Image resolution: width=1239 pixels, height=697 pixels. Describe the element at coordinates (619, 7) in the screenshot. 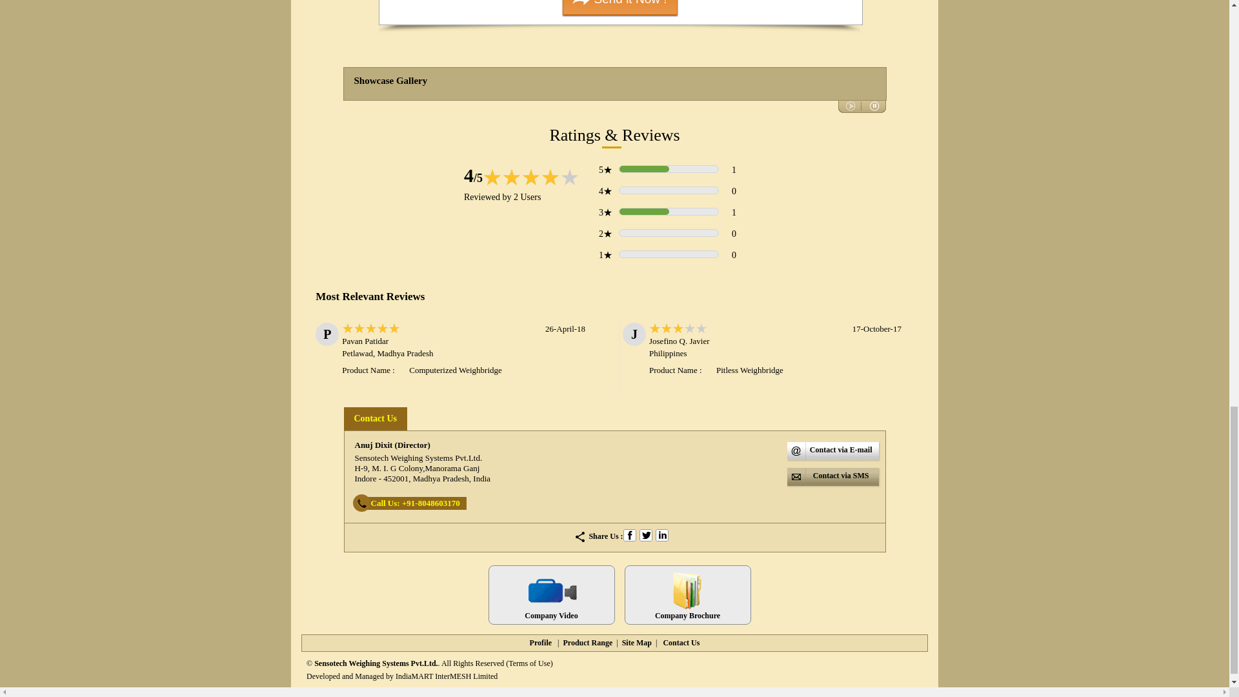

I see `Send it Now !` at that location.